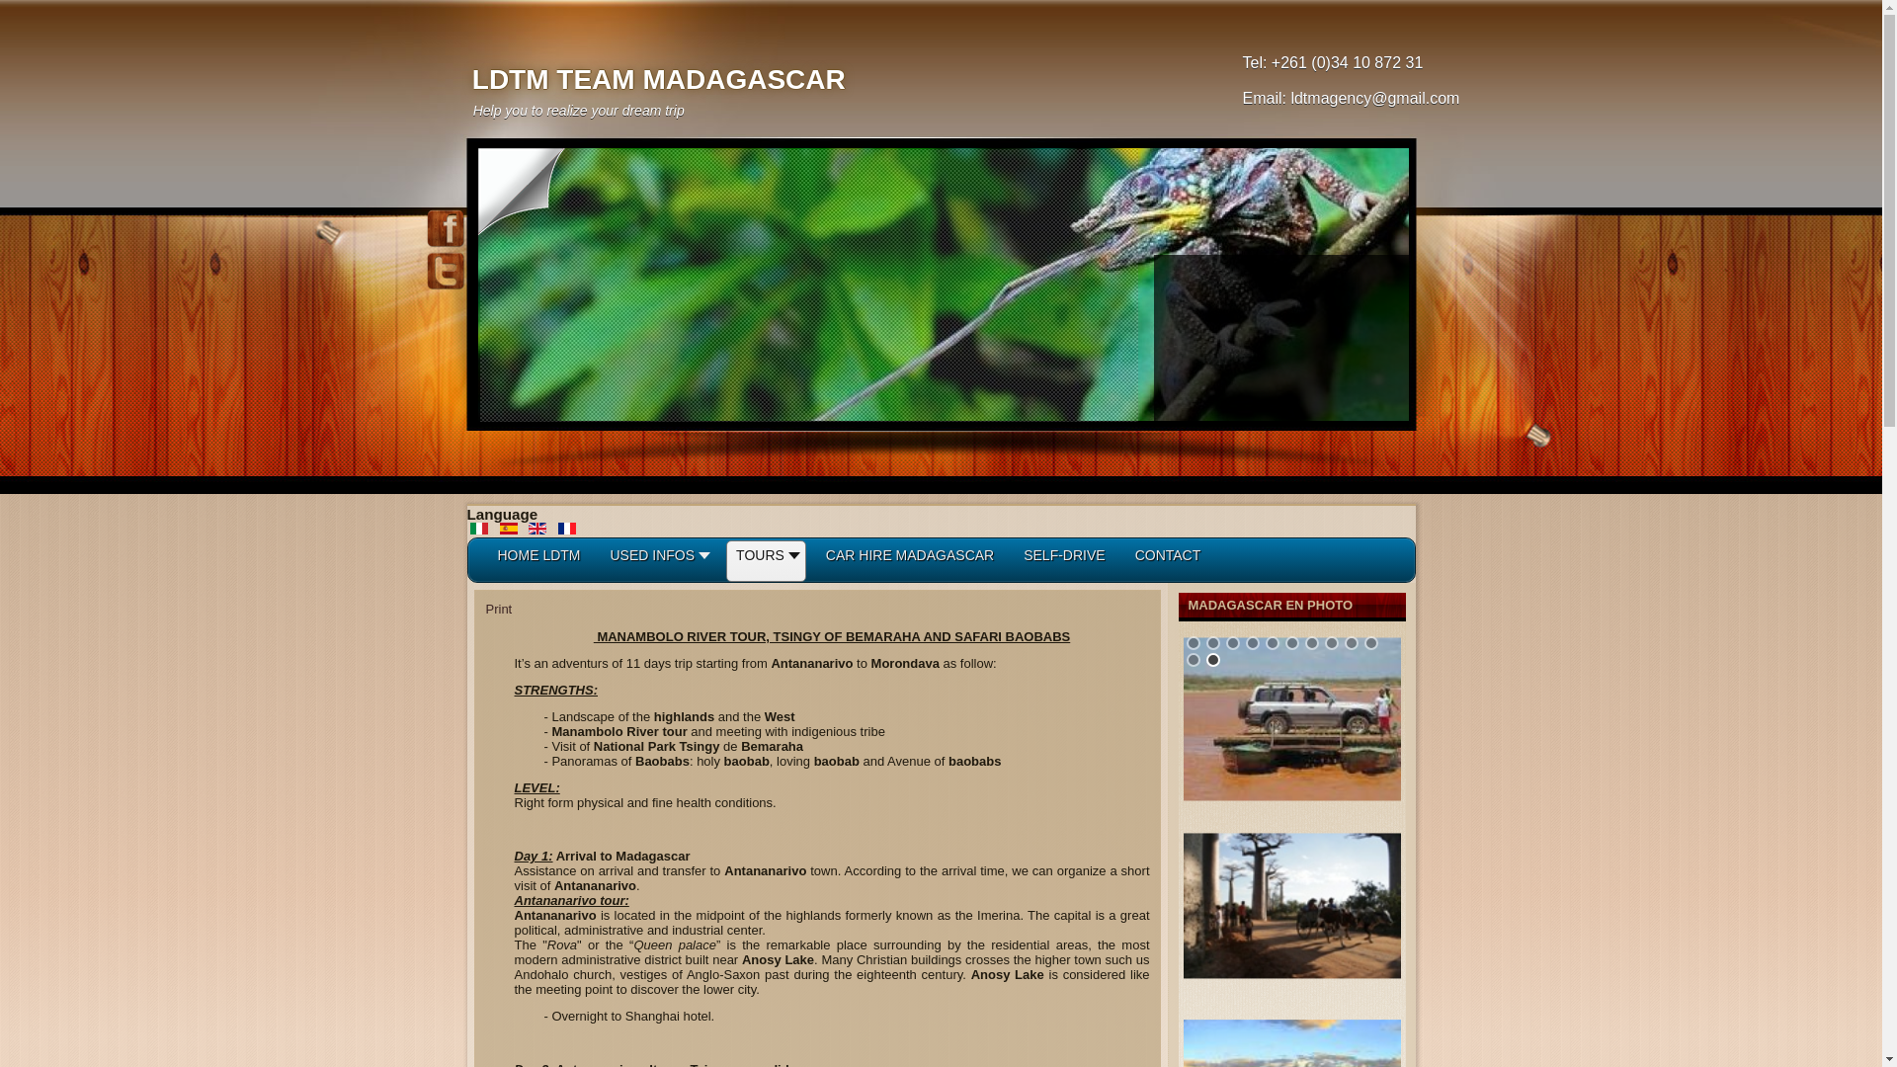 This screenshot has height=1067, width=1897. I want to click on HOME LDTM, so click(538, 561).